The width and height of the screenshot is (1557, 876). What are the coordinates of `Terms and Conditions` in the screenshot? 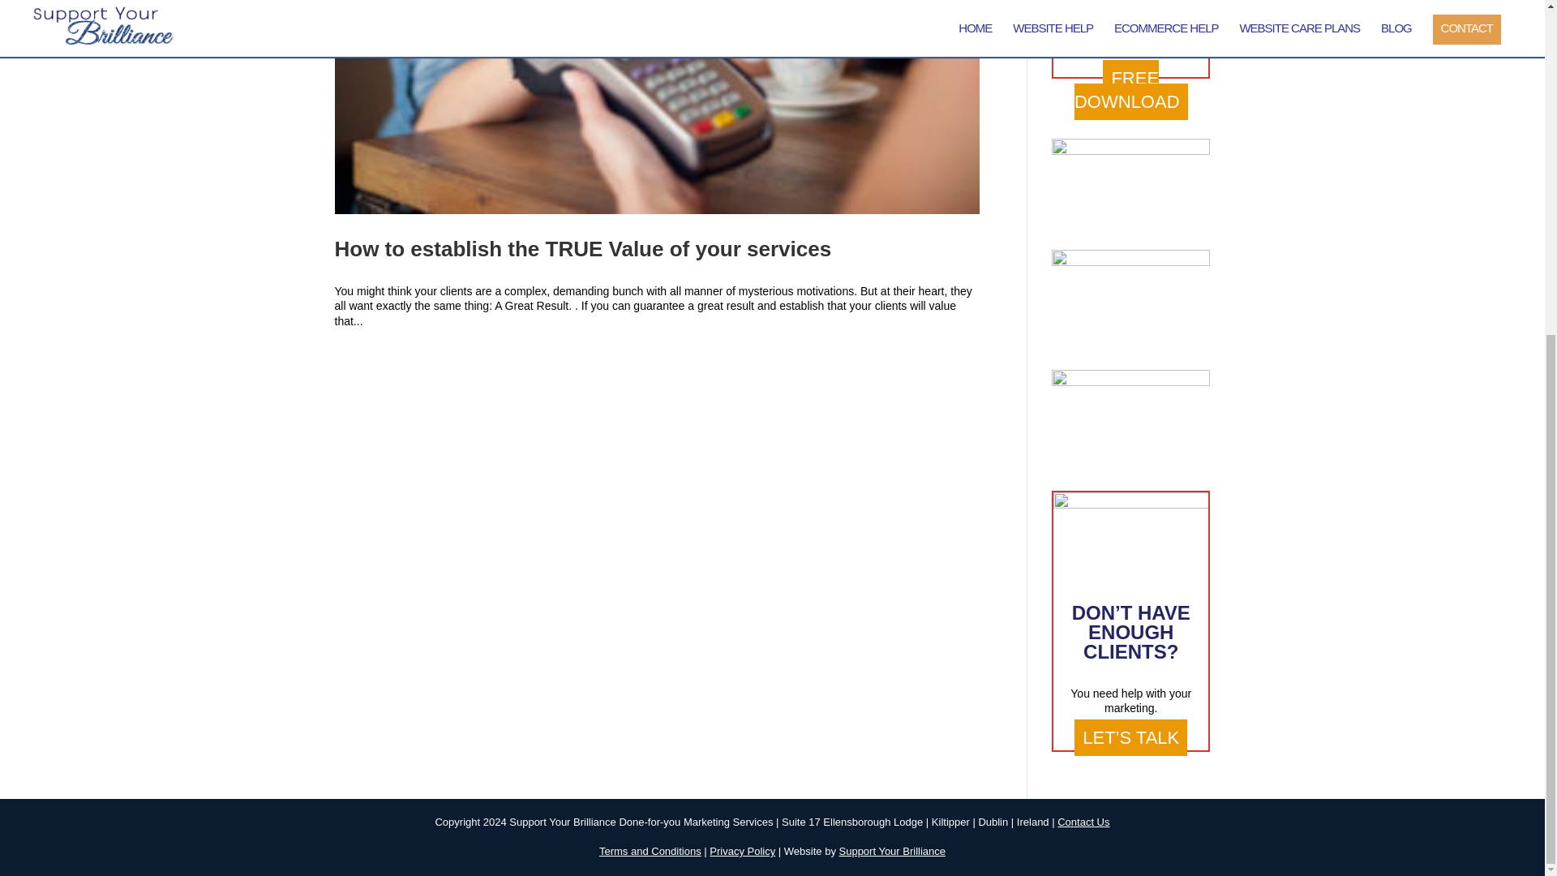 It's located at (650, 852).